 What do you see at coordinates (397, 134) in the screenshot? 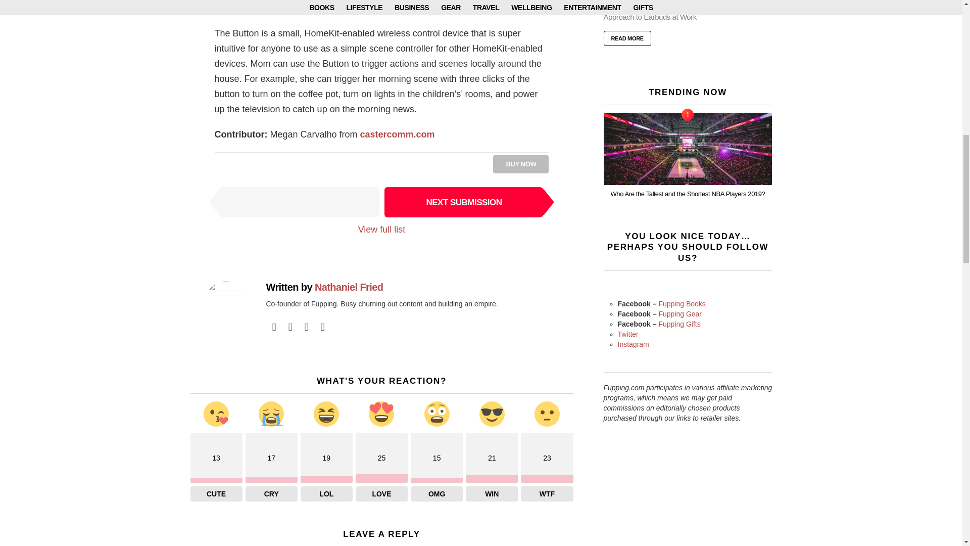
I see `castercomm.com` at bounding box center [397, 134].